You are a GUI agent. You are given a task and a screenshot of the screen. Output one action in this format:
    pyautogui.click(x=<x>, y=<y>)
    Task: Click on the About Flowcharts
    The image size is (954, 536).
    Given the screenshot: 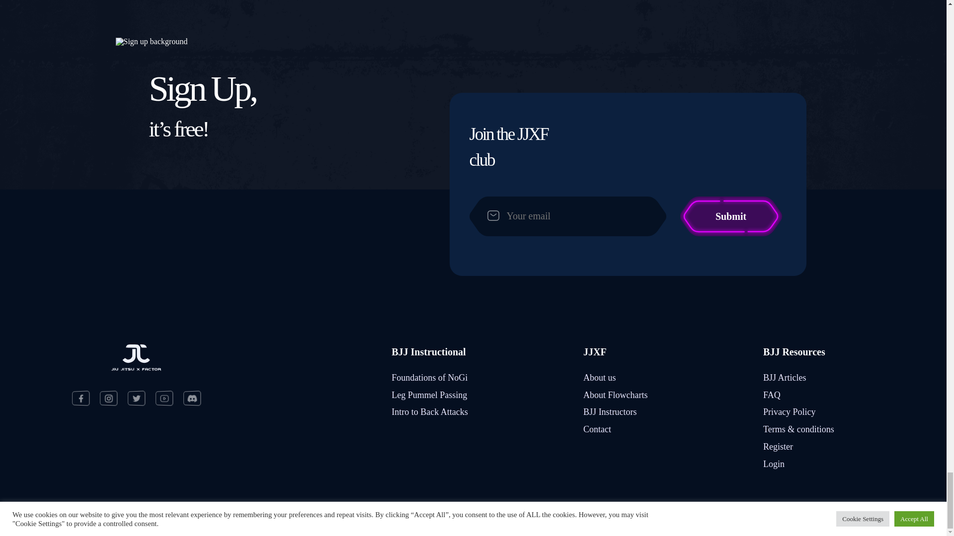 What is the action you would take?
    pyautogui.click(x=615, y=395)
    